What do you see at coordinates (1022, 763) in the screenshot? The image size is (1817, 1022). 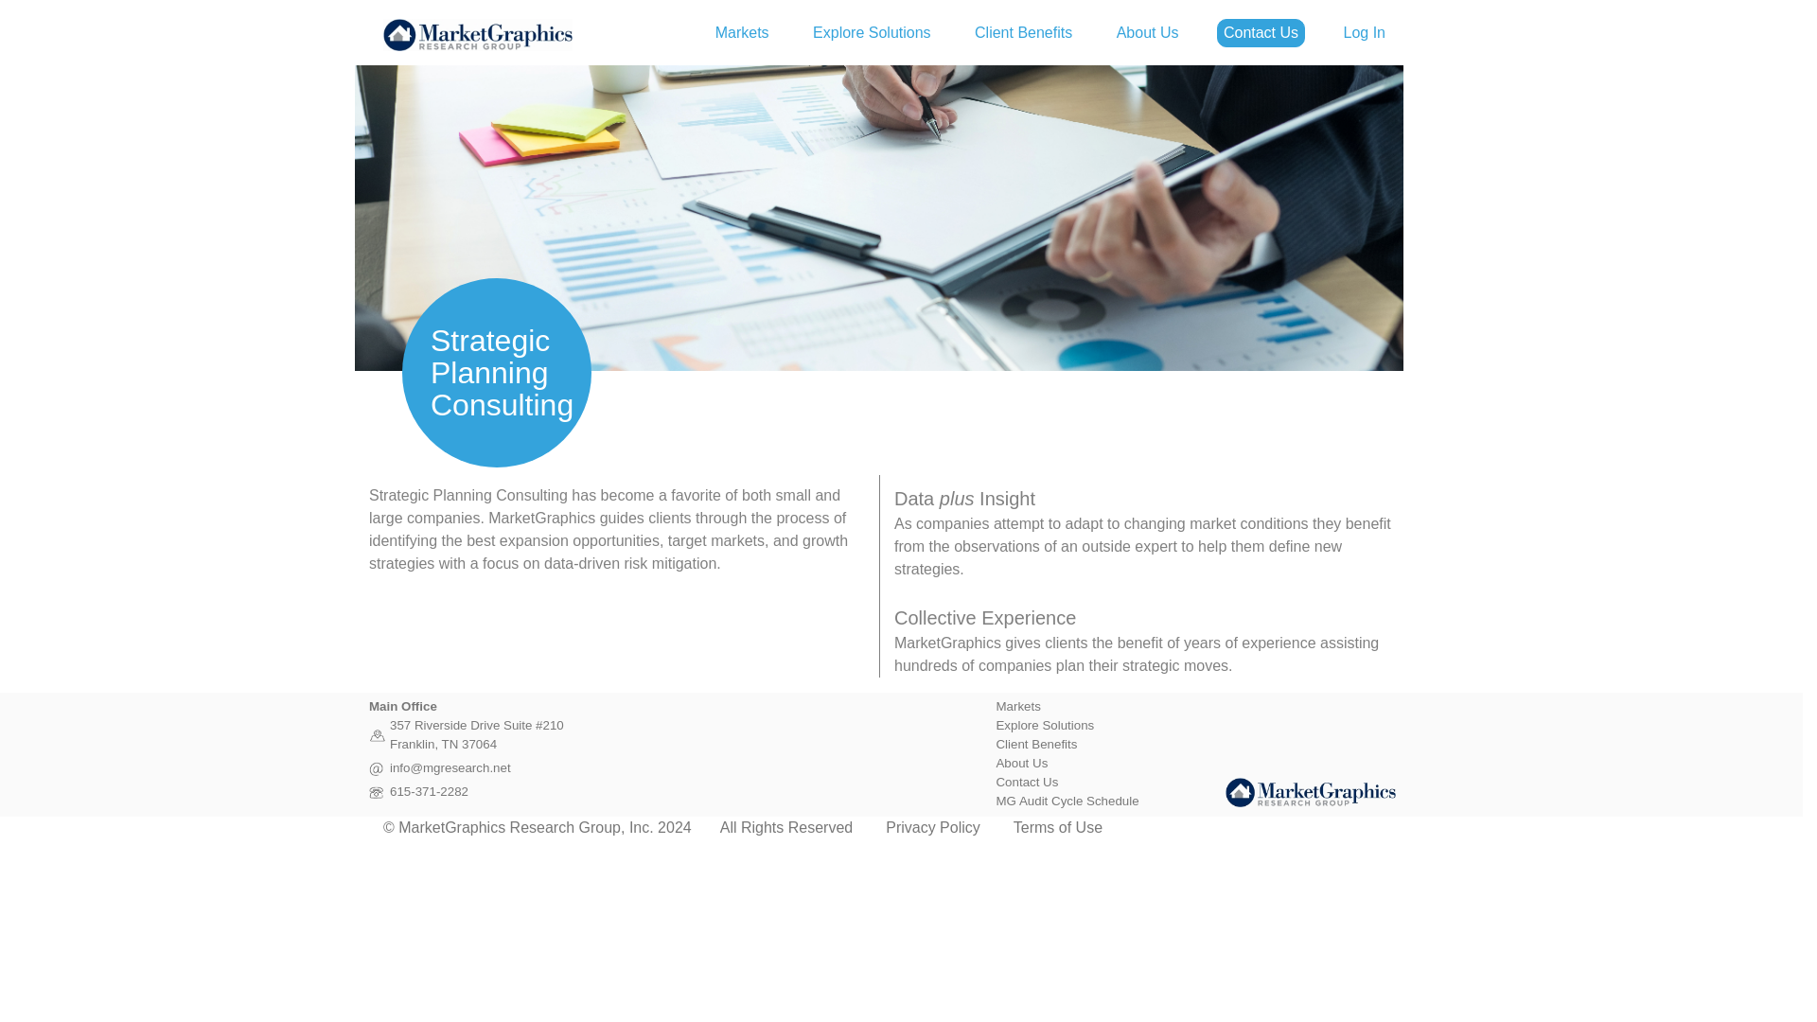 I see `About Us` at bounding box center [1022, 763].